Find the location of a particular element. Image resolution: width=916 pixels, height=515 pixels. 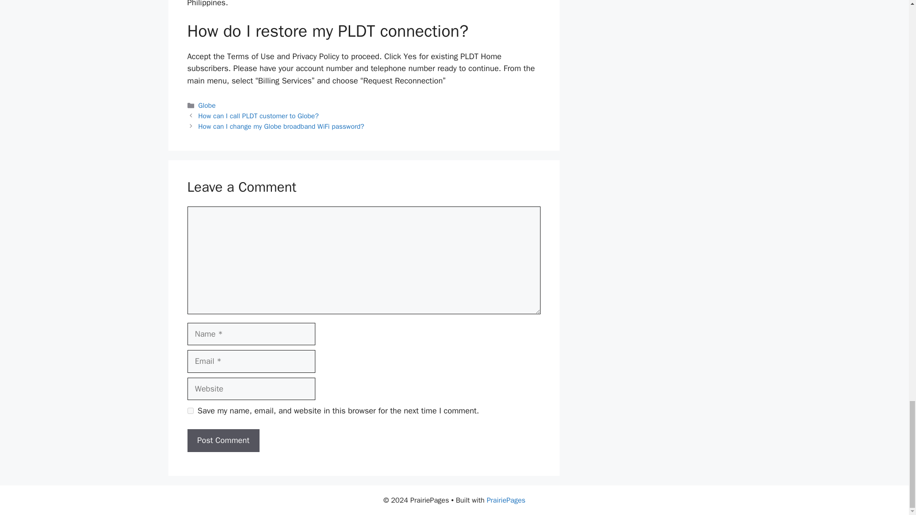

Post Comment is located at coordinates (223, 441).